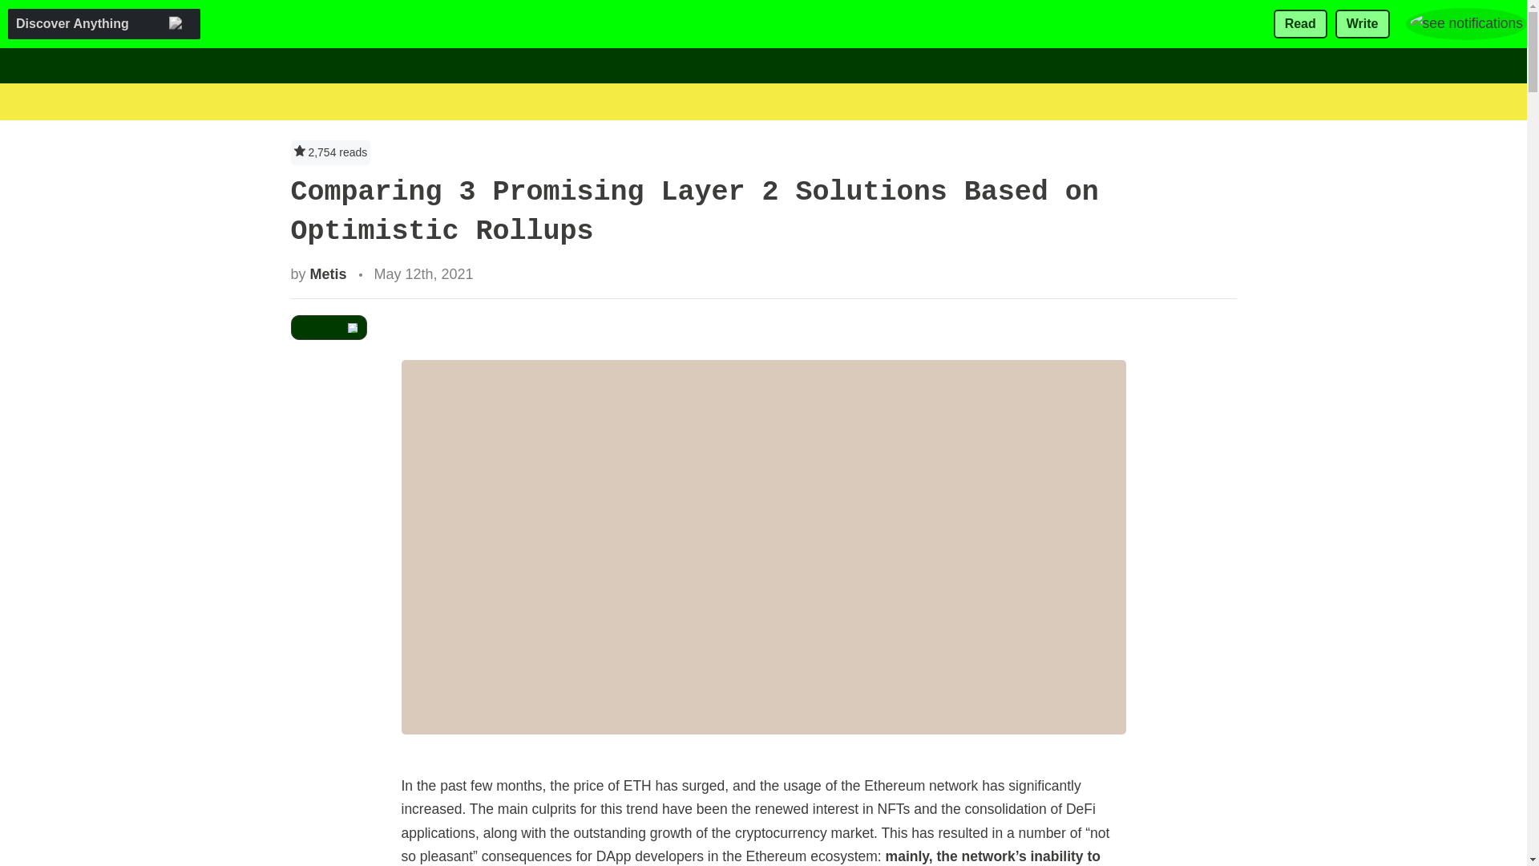  Describe the element at coordinates (1300, 24) in the screenshot. I see `Read` at that location.